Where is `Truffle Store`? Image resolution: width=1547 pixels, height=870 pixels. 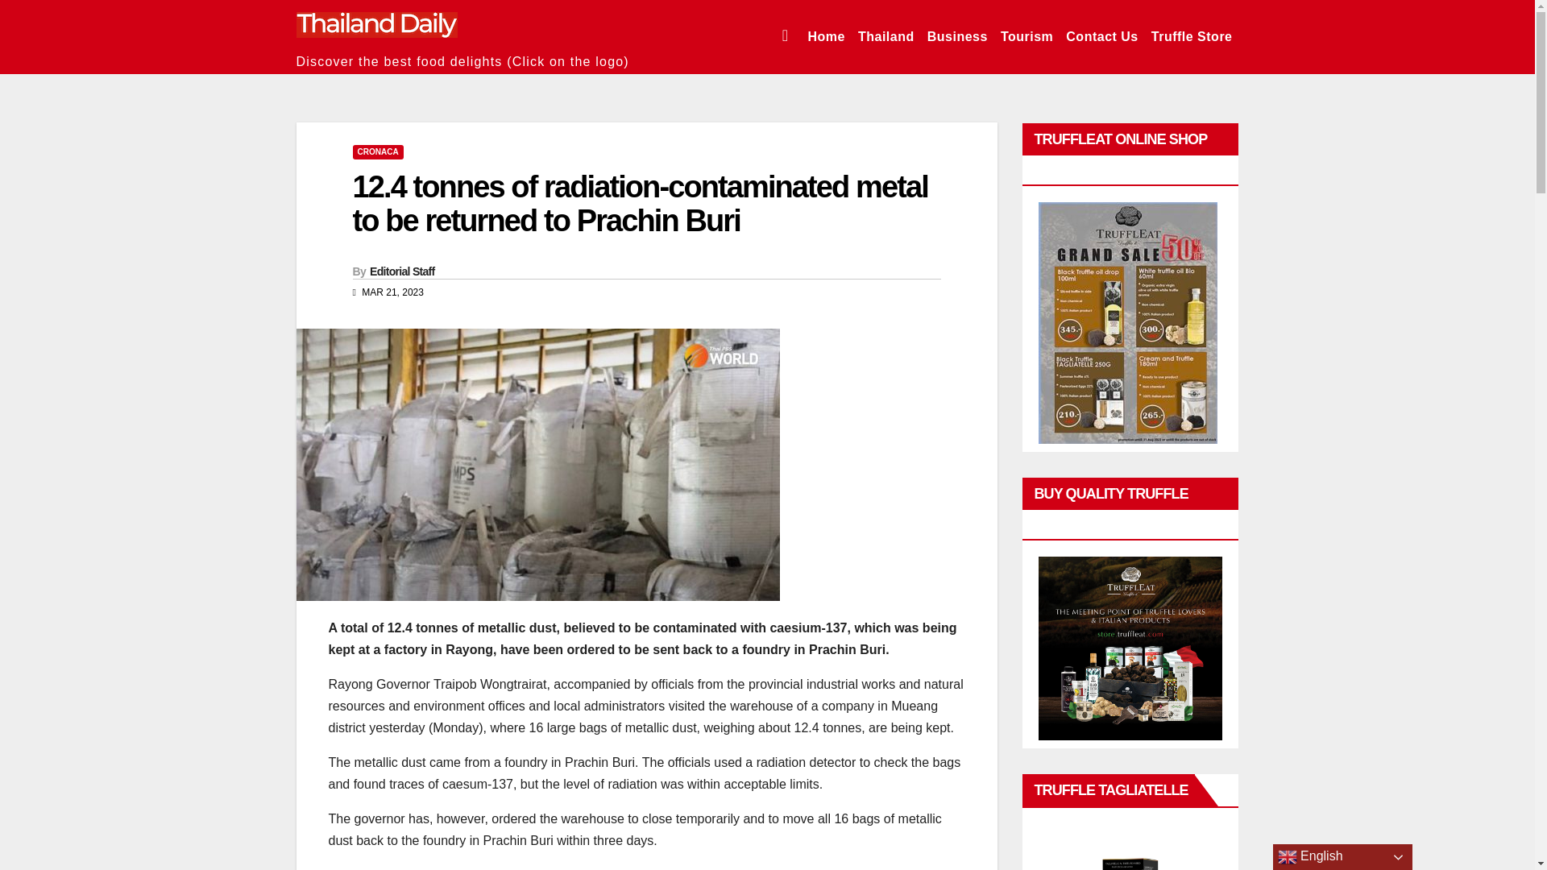 Truffle Store is located at coordinates (1191, 37).